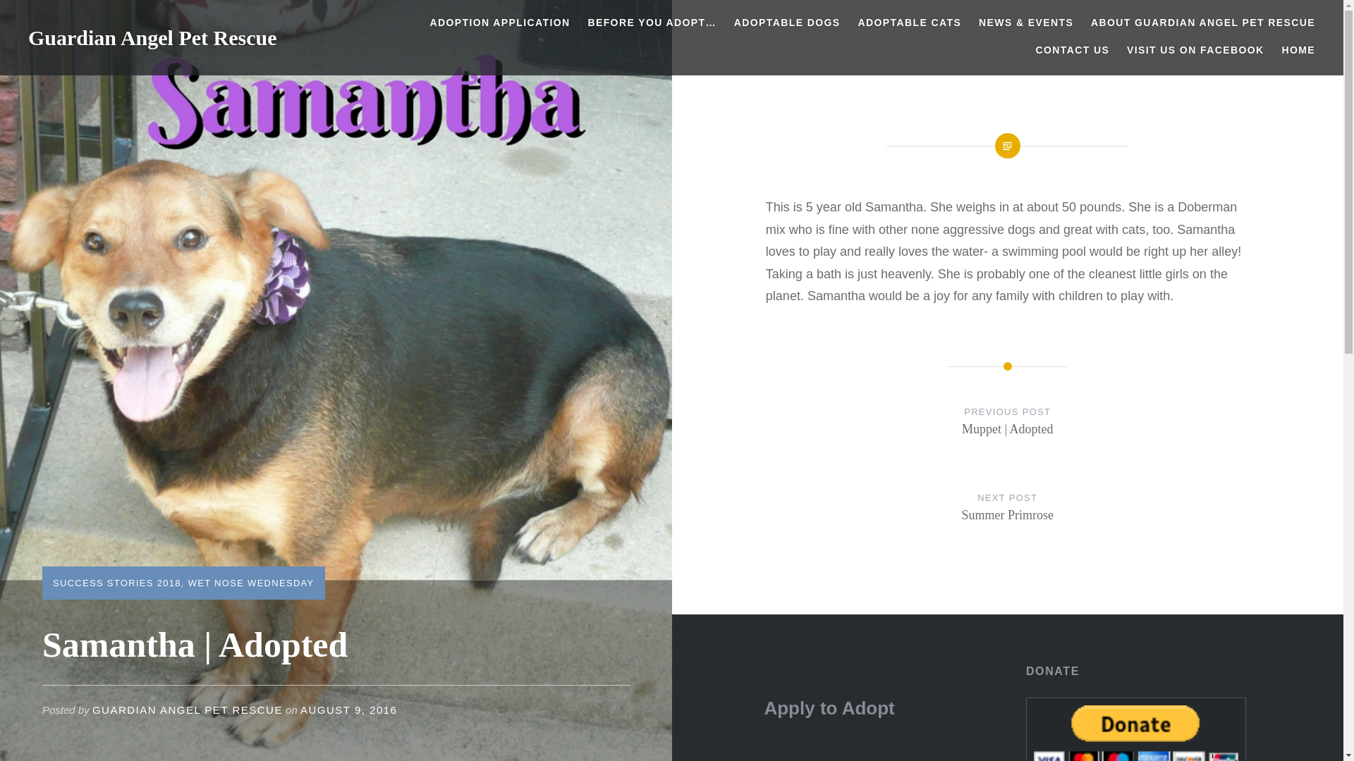 This screenshot has width=1354, height=761. Describe the element at coordinates (152, 37) in the screenshot. I see `Guardian Angel Pet Rescue` at that location.